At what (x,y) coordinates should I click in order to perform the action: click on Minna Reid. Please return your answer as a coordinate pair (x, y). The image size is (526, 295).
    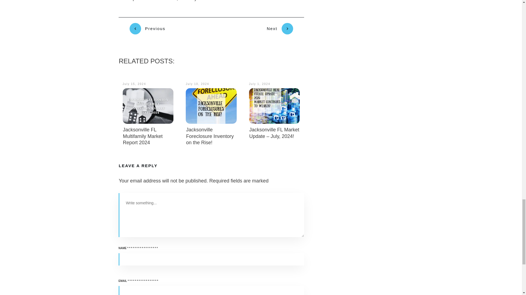
    Looking at the image, I should click on (210, 1).